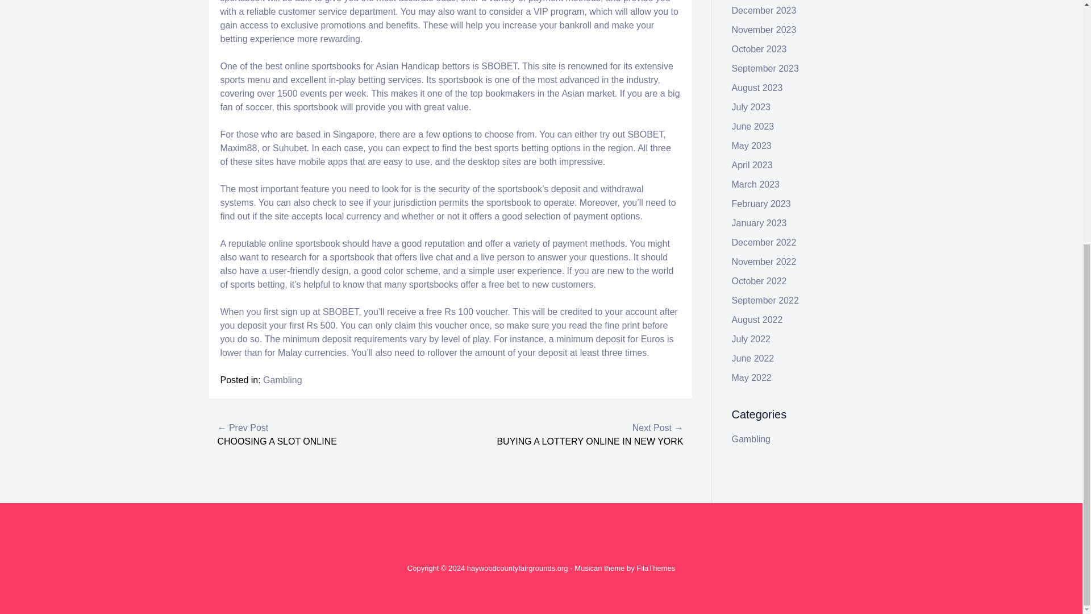 This screenshot has height=614, width=1091. What do you see at coordinates (751, 339) in the screenshot?
I see `July 2022` at bounding box center [751, 339].